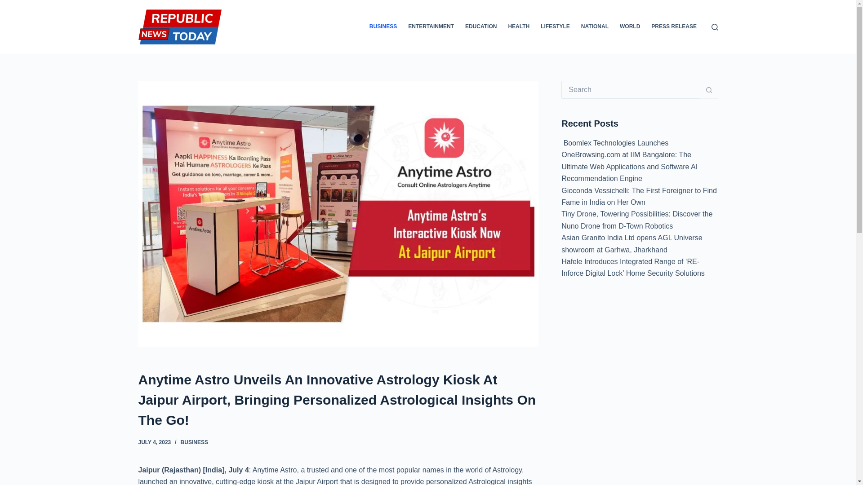  Describe the element at coordinates (629, 27) in the screenshot. I see `WORLD` at that location.